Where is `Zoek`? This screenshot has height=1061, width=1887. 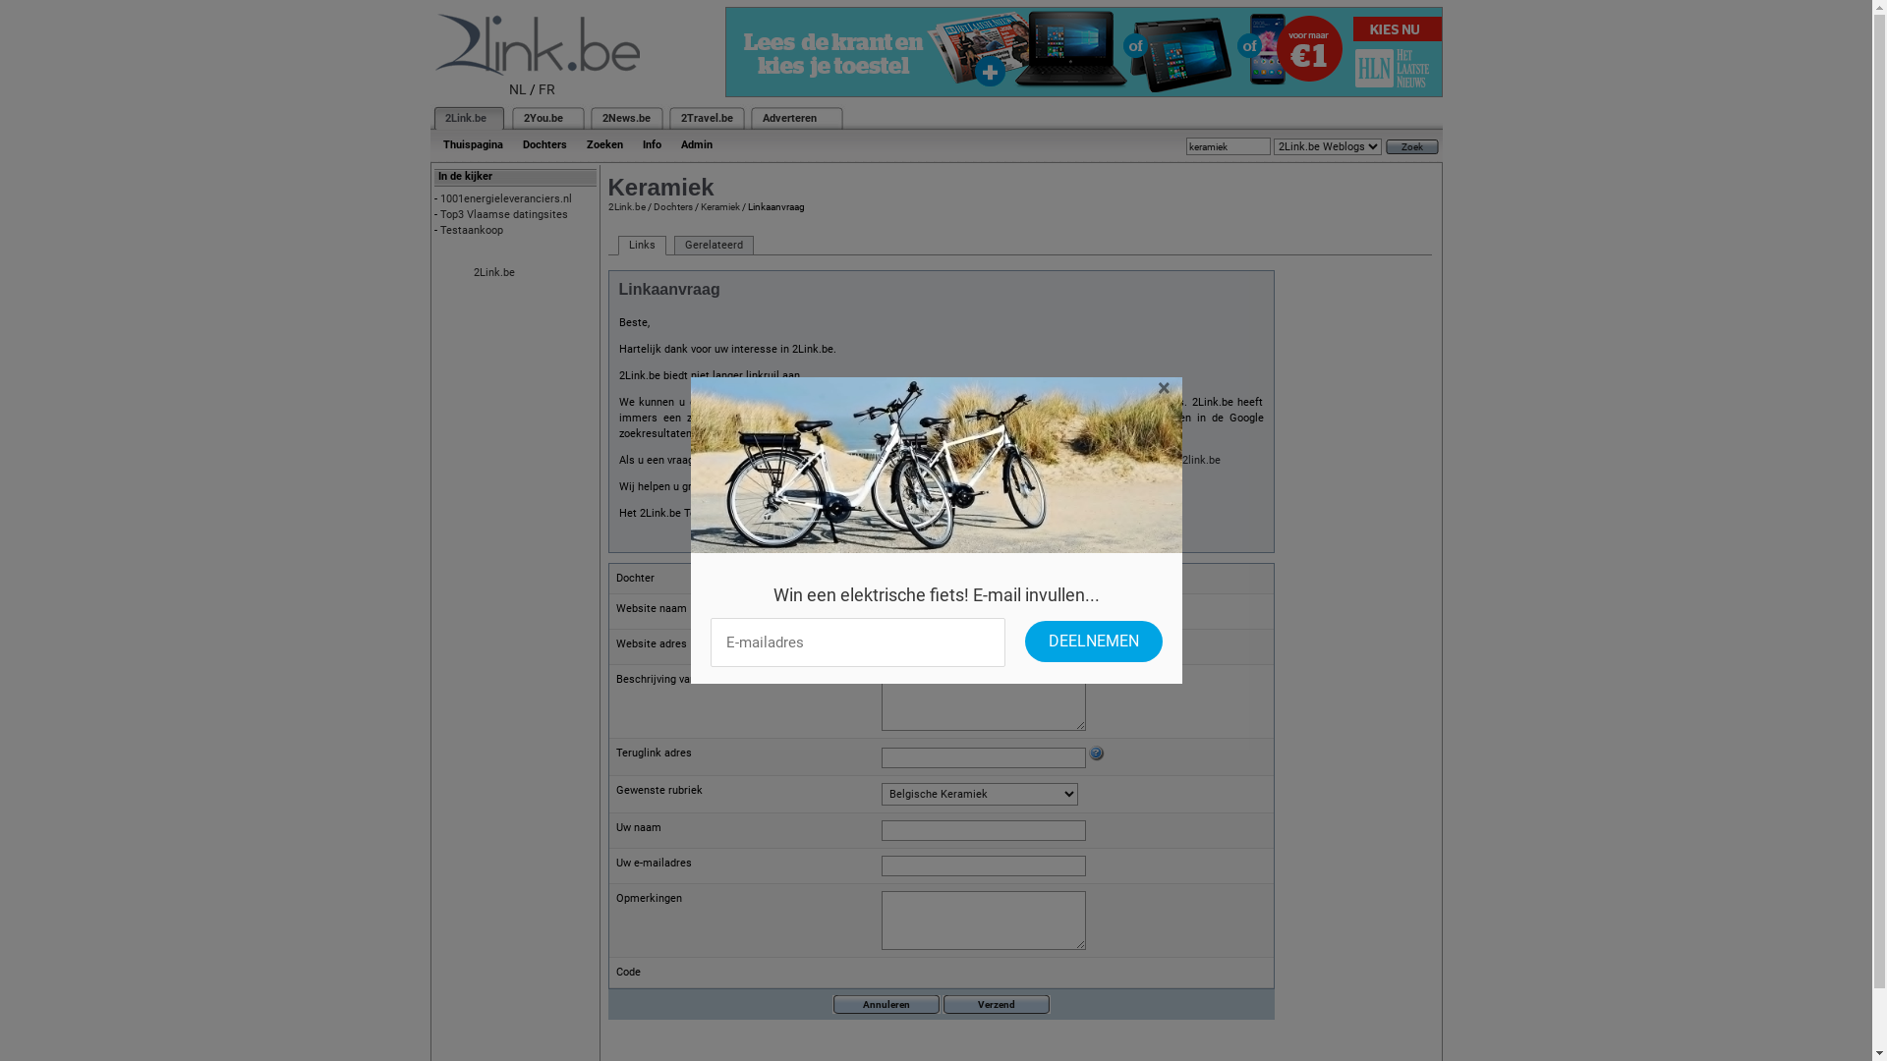
Zoek is located at coordinates (1412, 147).